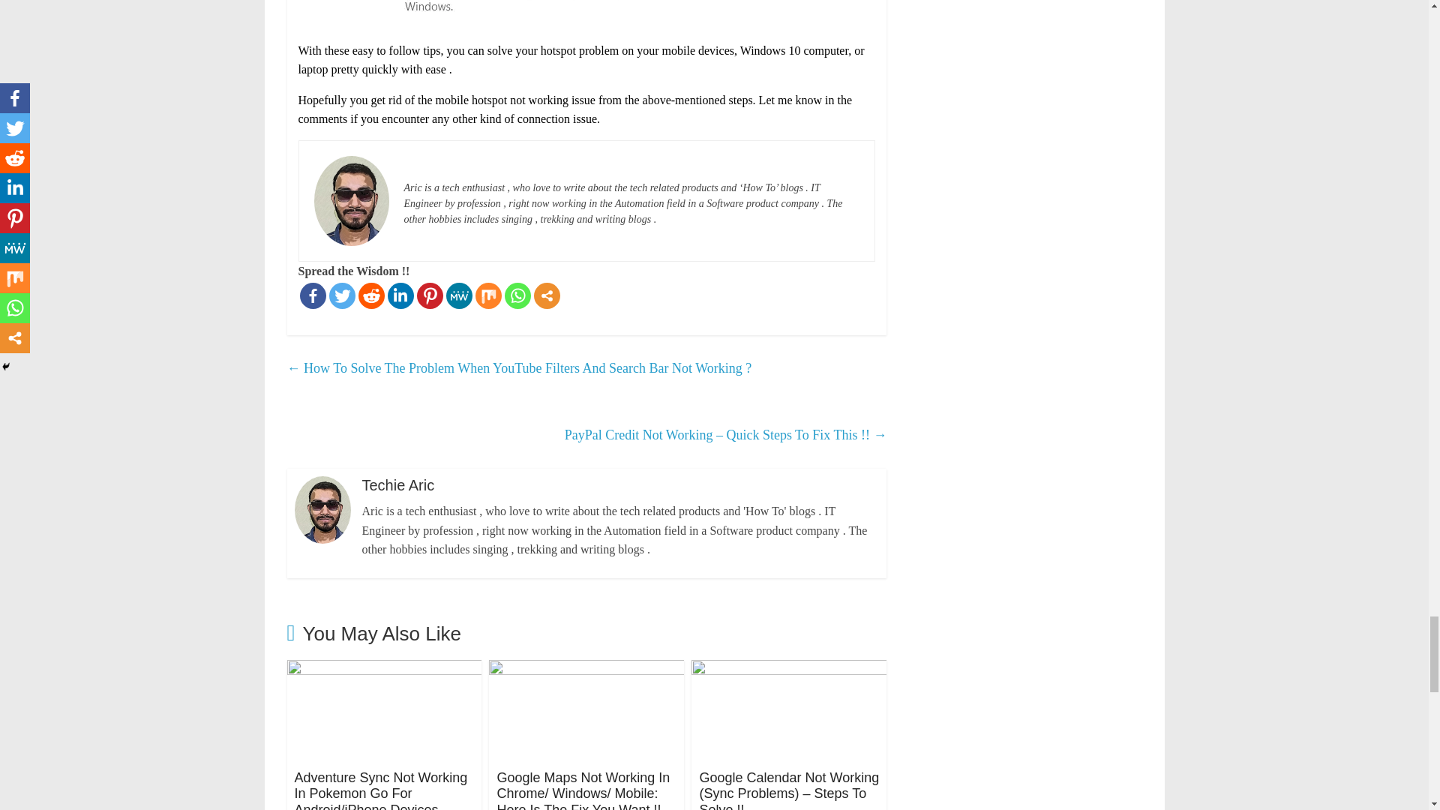 Image resolution: width=1440 pixels, height=810 pixels. Describe the element at coordinates (313, 295) in the screenshot. I see `Facebook` at that location.